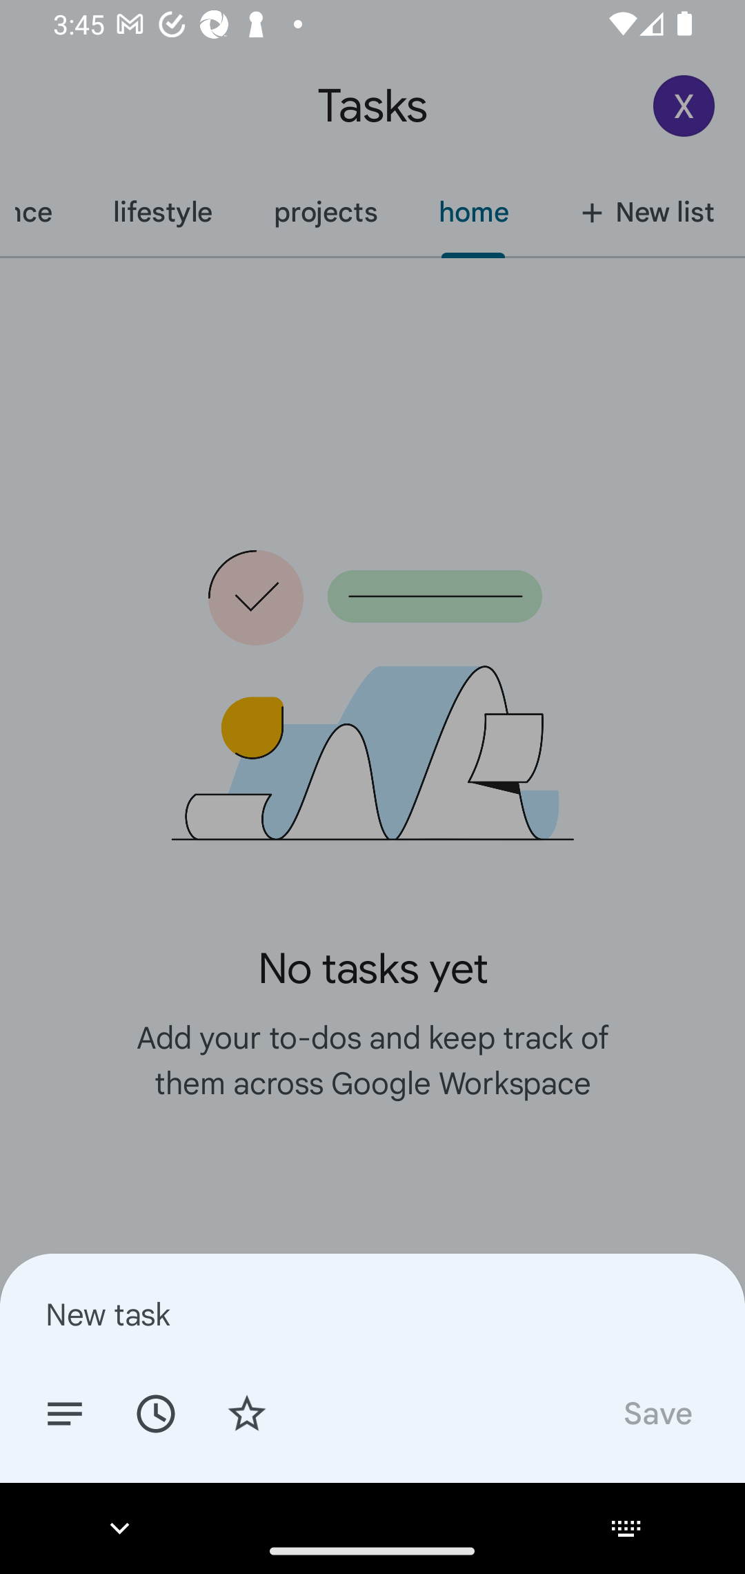 The width and height of the screenshot is (745, 1574). What do you see at coordinates (155, 1412) in the screenshot?
I see `Set date/time` at bounding box center [155, 1412].